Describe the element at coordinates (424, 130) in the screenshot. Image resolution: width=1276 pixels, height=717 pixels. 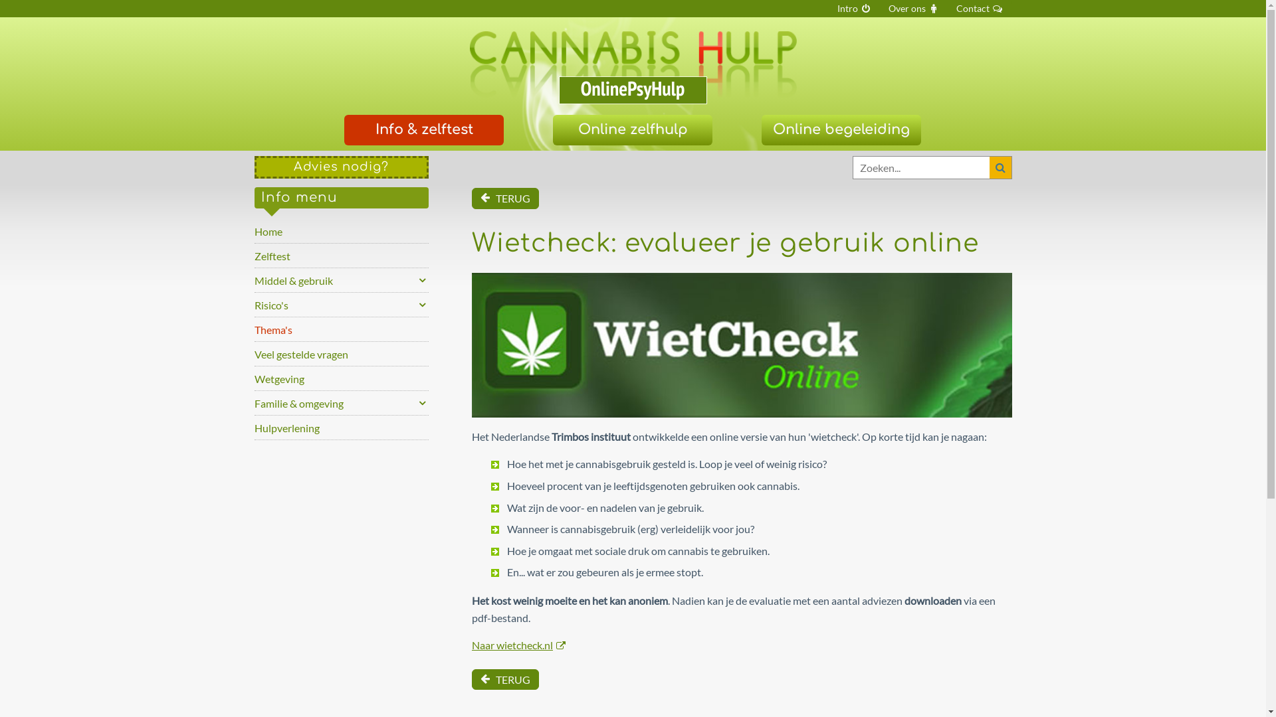
I see `Info & zelftest` at that location.